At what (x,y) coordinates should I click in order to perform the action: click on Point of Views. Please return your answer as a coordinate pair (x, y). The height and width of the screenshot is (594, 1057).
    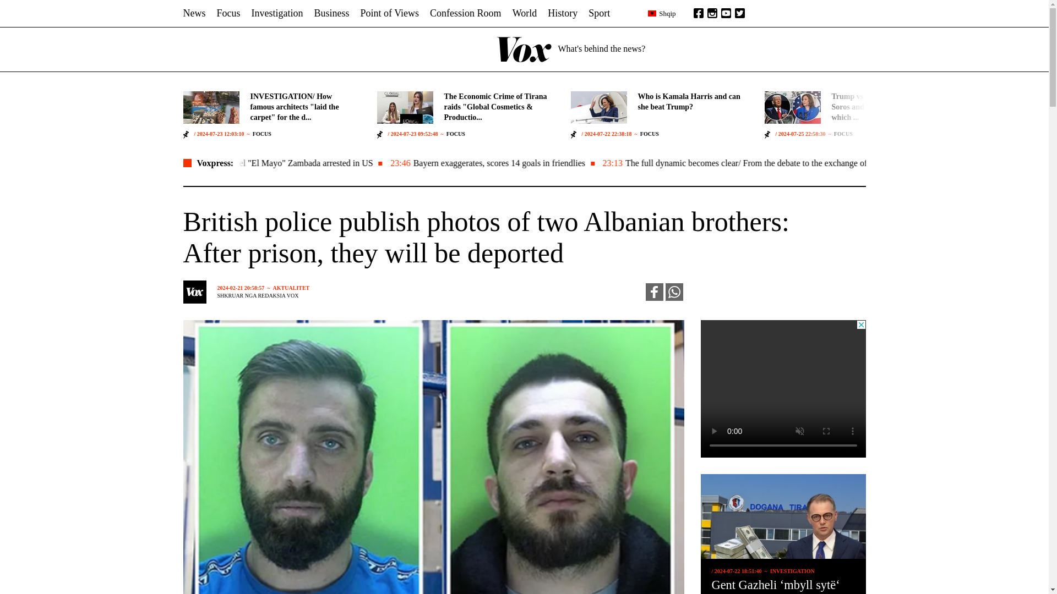
    Looking at the image, I should click on (390, 13).